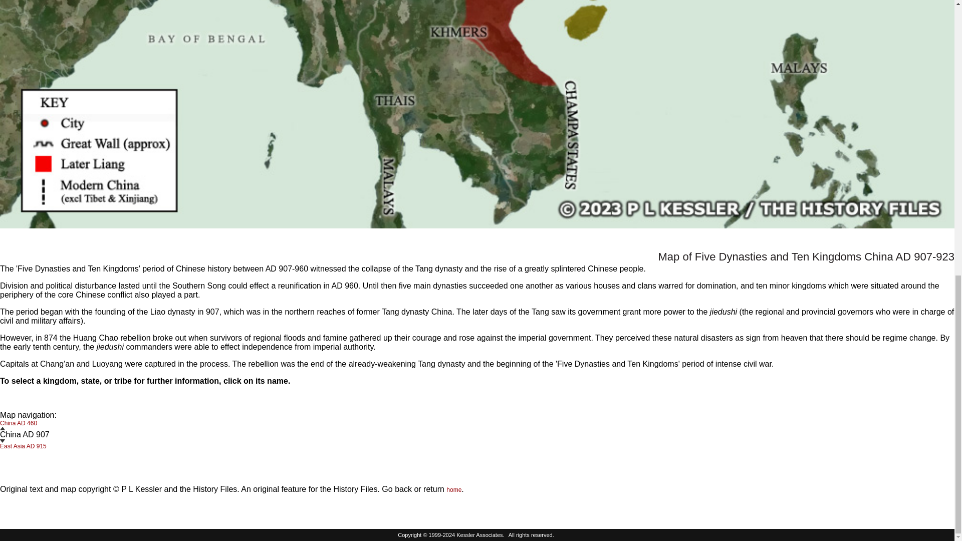  Describe the element at coordinates (23, 443) in the screenshot. I see `East Asia AD 915` at that location.